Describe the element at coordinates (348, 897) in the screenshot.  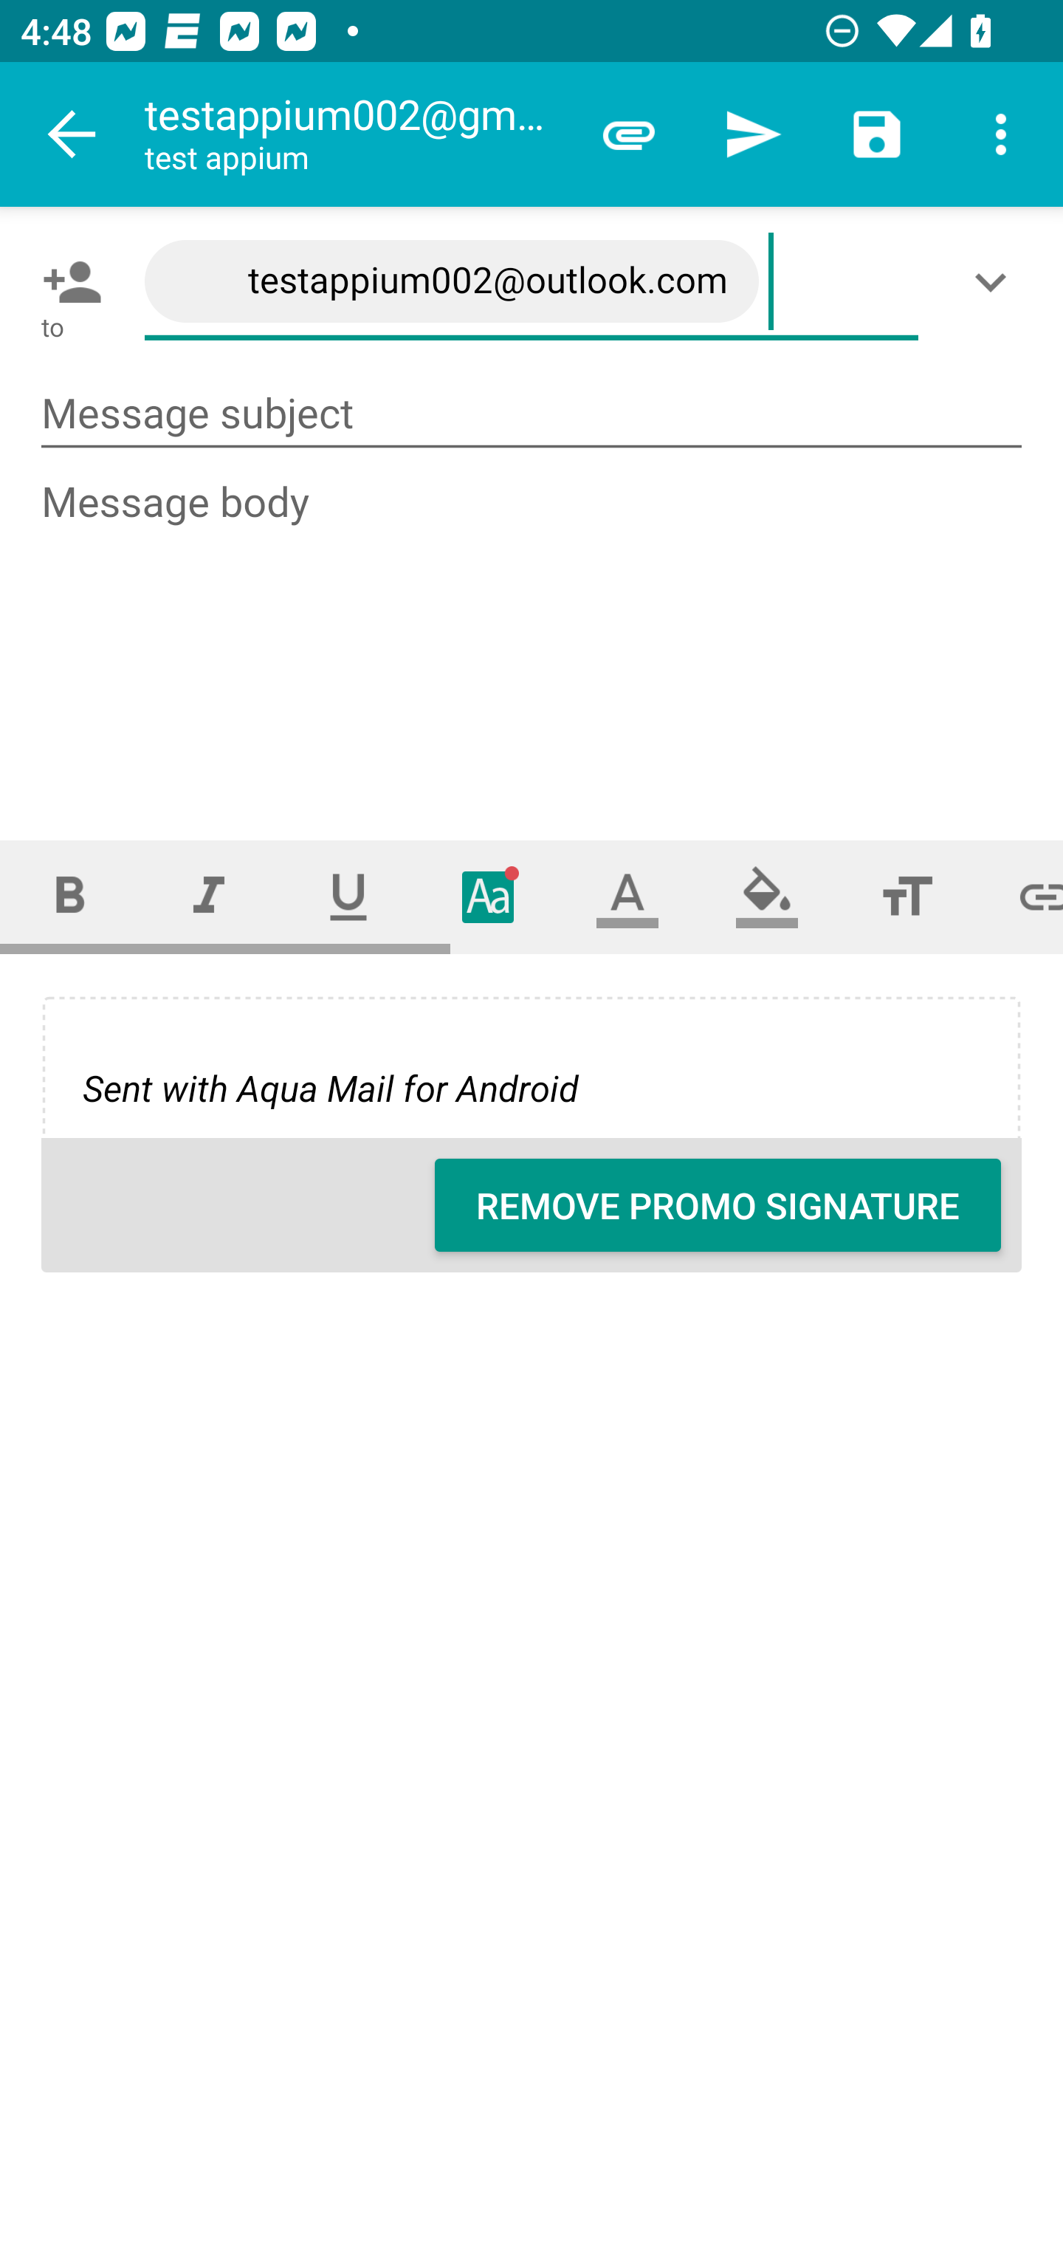
I see `Underline` at that location.